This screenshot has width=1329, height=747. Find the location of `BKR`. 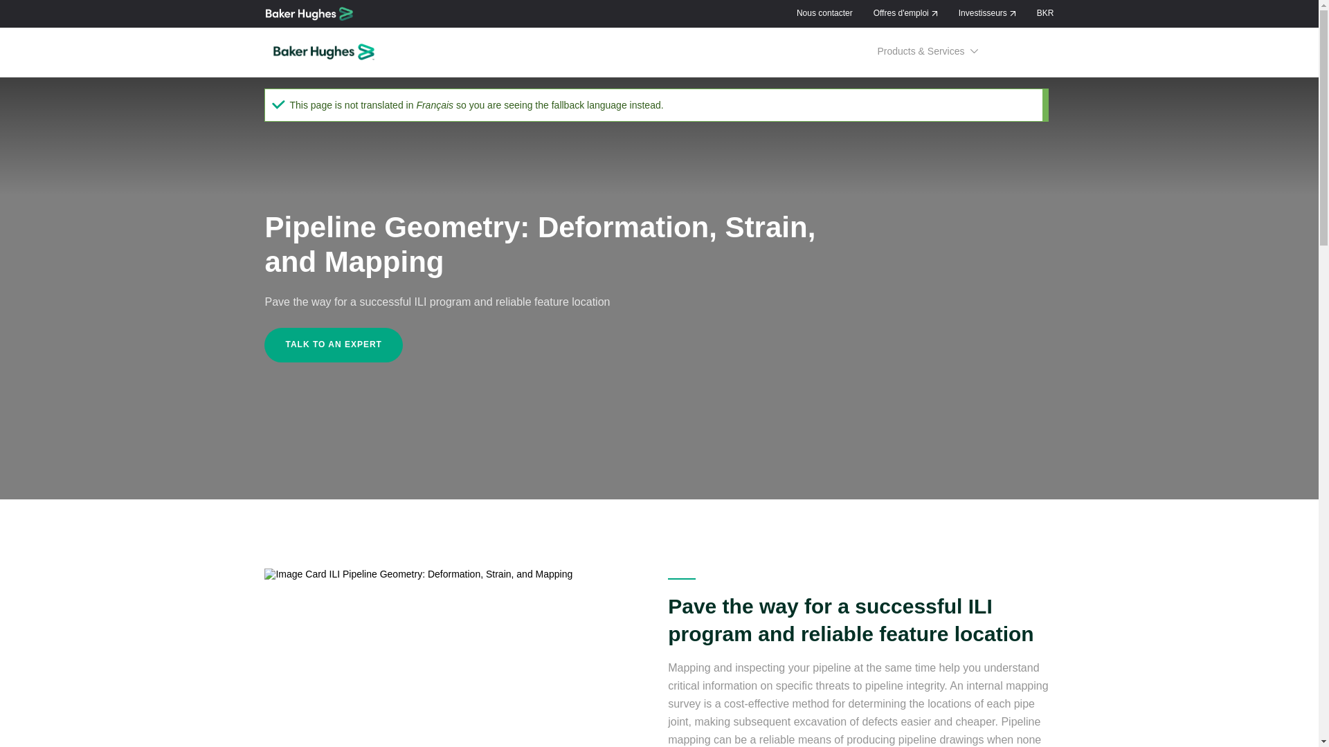

BKR is located at coordinates (1045, 12).